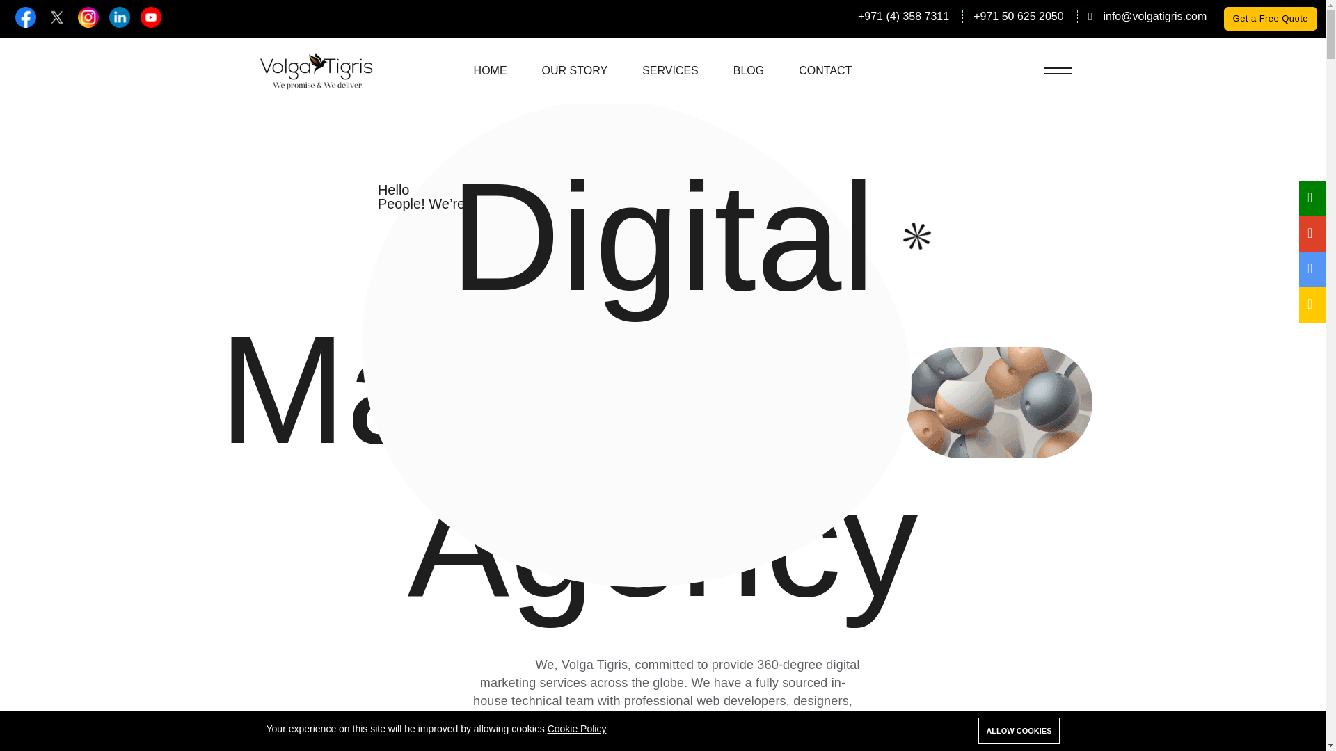  What do you see at coordinates (57, 17) in the screenshot?
I see `Twitter` at bounding box center [57, 17].